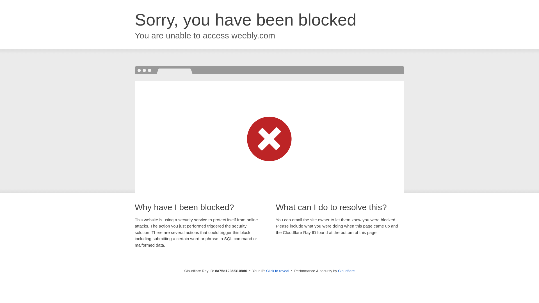 The height and width of the screenshot is (303, 539). I want to click on Cloudflare, so click(346, 271).